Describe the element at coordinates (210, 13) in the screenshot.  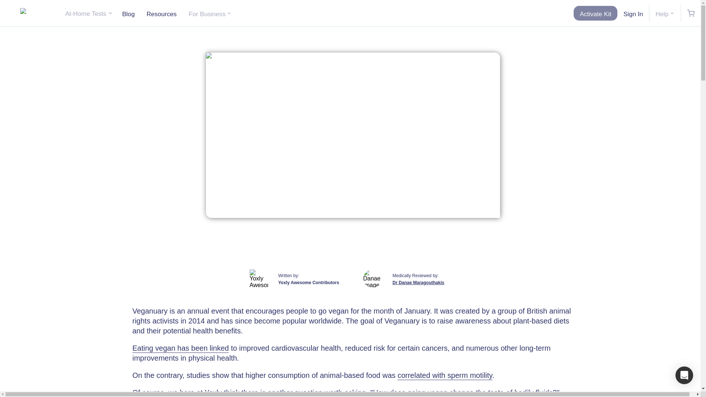
I see `For Business` at that location.